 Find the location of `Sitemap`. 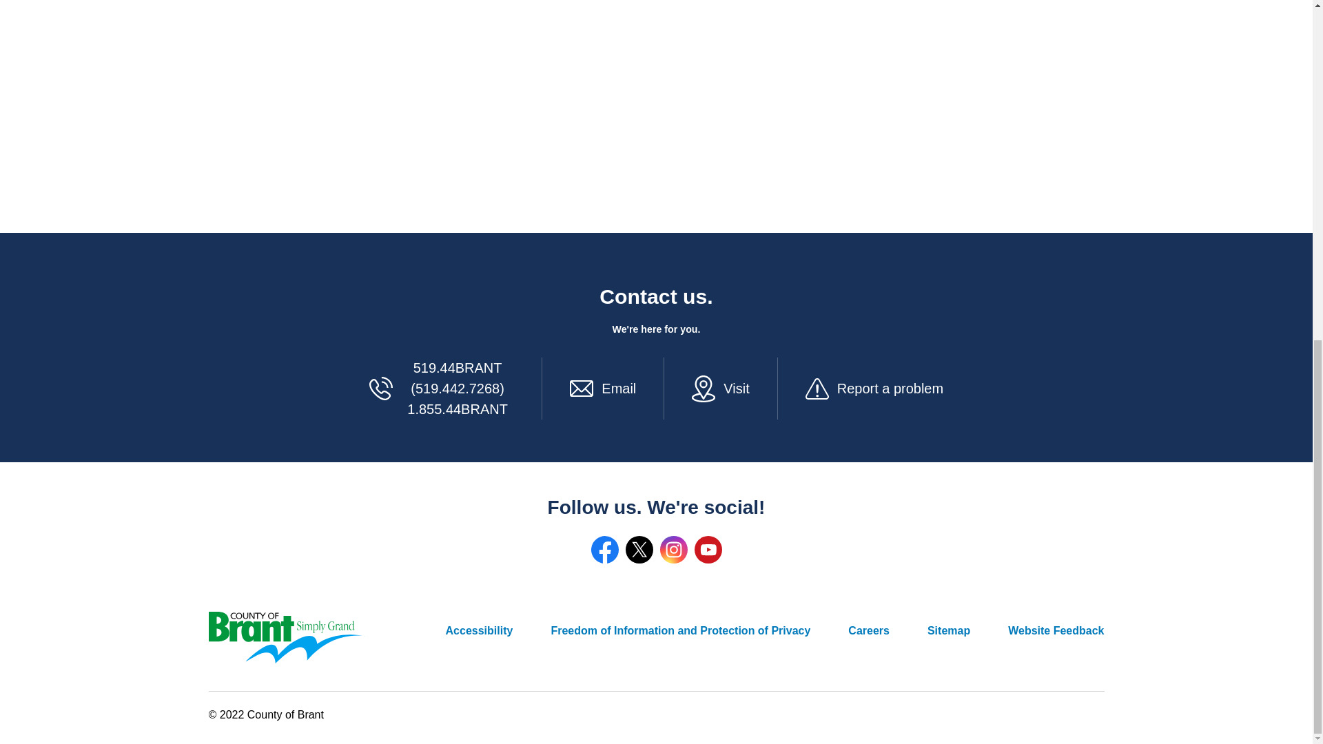

Sitemap is located at coordinates (948, 630).